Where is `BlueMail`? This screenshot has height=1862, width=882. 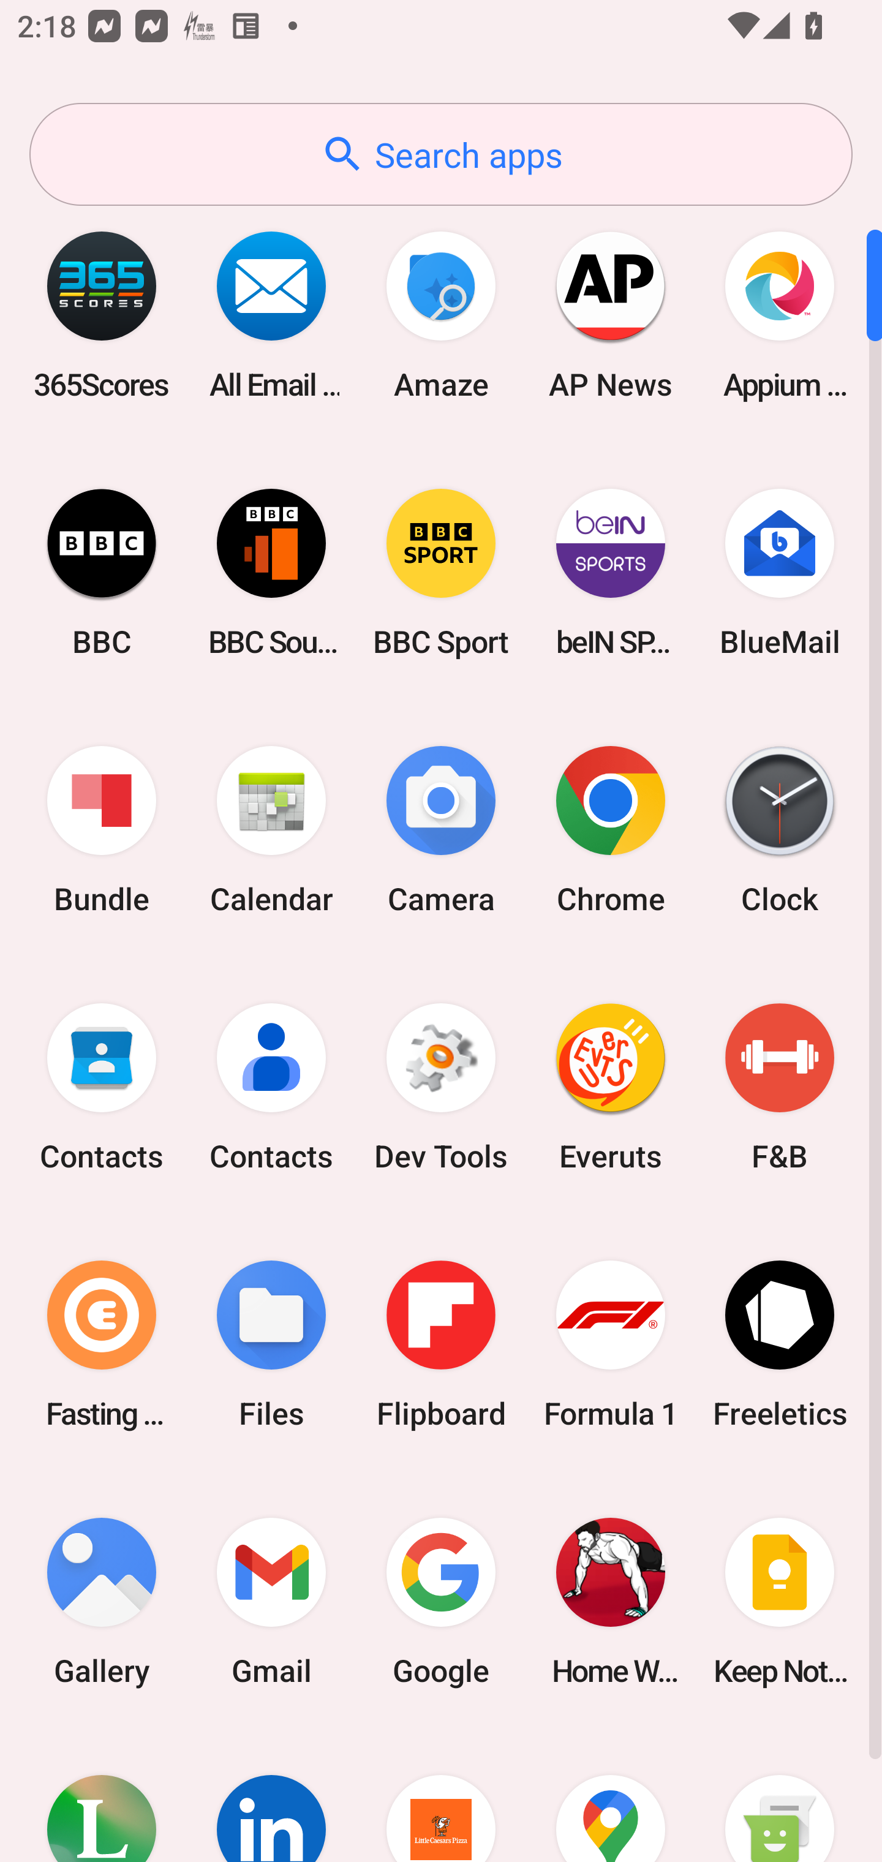 BlueMail is located at coordinates (780, 572).